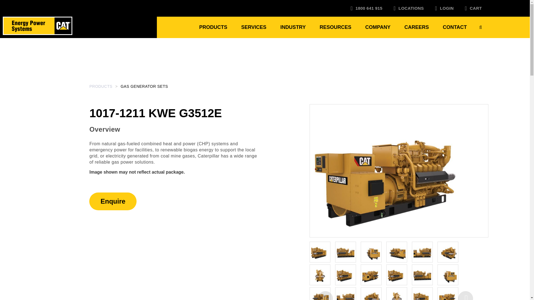 This screenshot has height=300, width=534. Describe the element at coordinates (335, 27) in the screenshot. I see `RESOURCES` at that location.